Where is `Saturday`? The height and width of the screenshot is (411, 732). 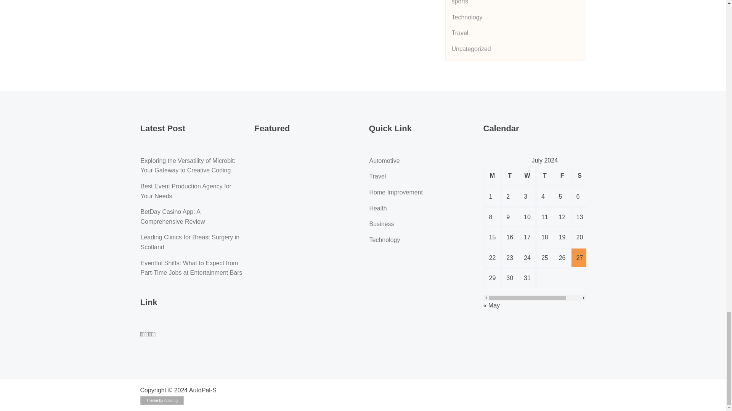
Saturday is located at coordinates (579, 176).